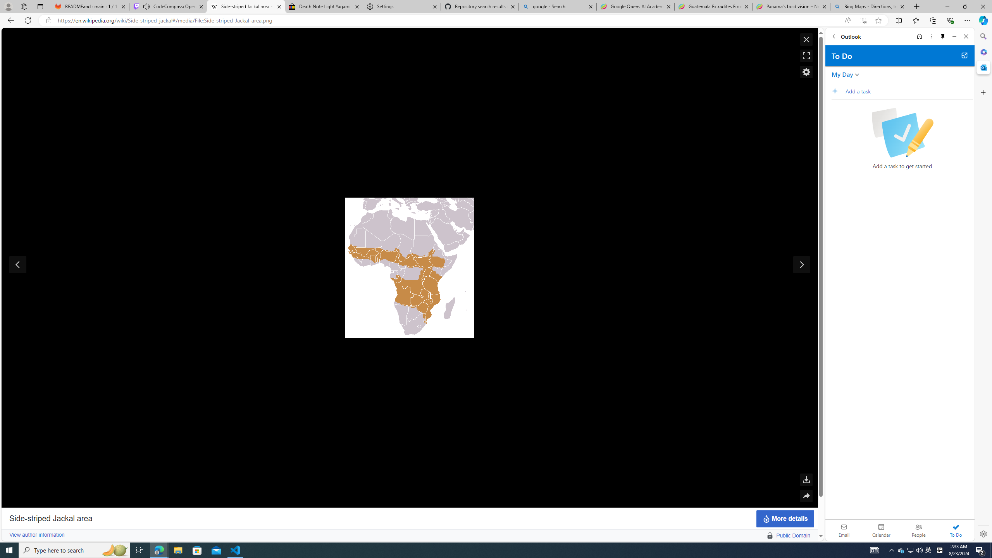  I want to click on   Public Domain, so click(766, 536).